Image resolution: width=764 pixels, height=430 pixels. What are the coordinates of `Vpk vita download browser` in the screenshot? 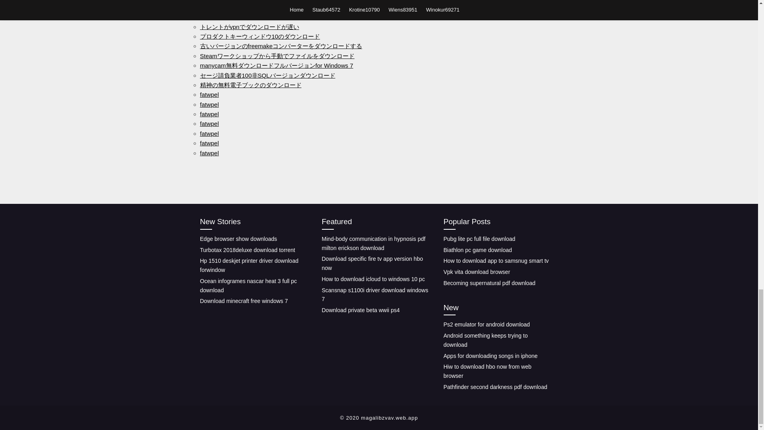 It's located at (476, 272).